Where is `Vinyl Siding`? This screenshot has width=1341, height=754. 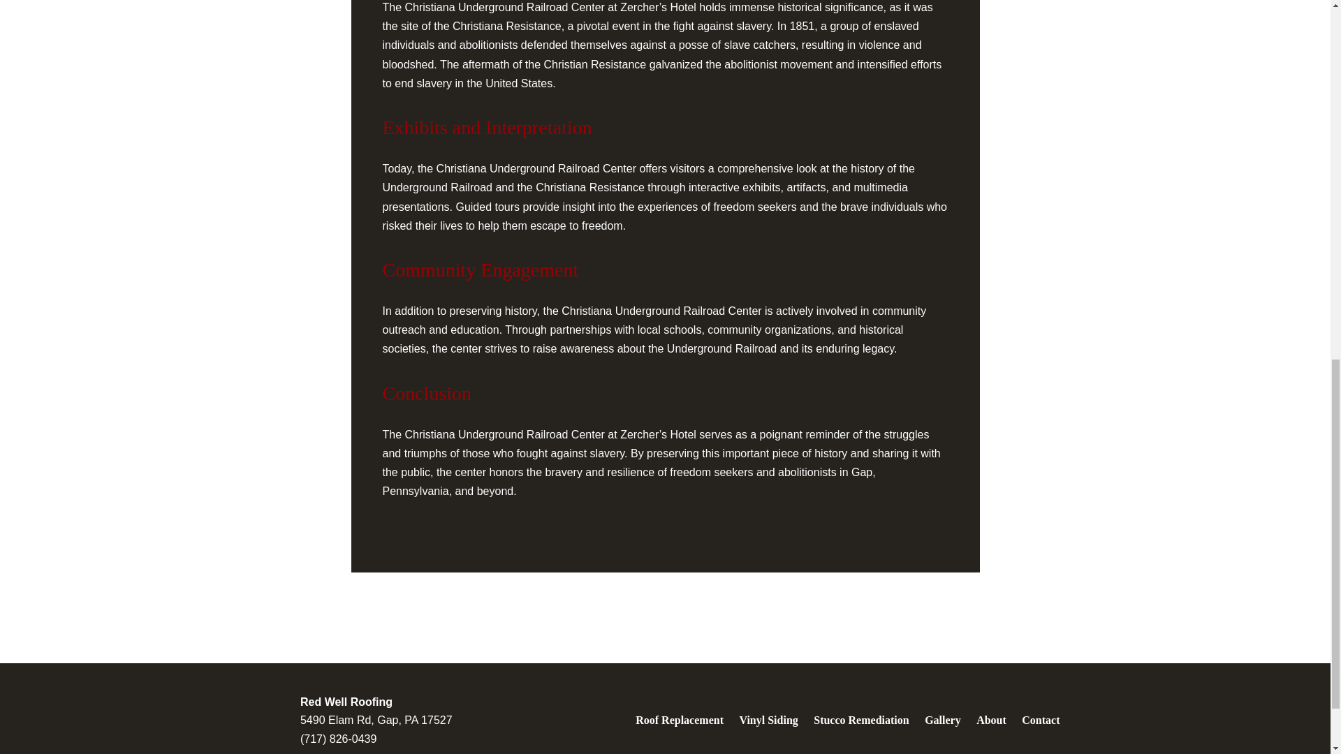 Vinyl Siding is located at coordinates (768, 720).